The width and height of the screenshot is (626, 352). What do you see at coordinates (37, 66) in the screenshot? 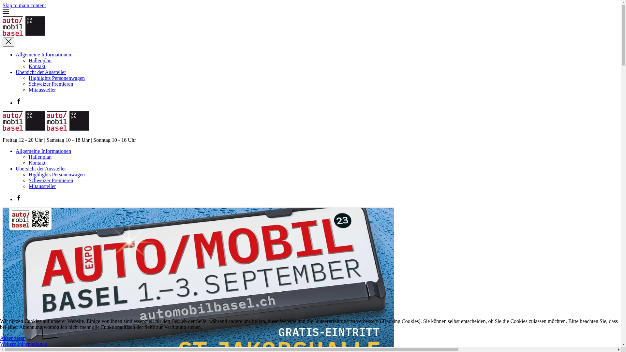
I see `Kontakt` at bounding box center [37, 66].